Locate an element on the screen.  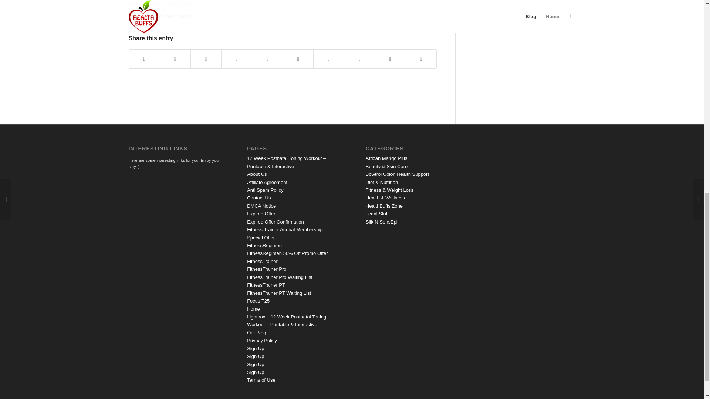
Fitness Trainer Annual Membership Special Offer is located at coordinates (285, 233).